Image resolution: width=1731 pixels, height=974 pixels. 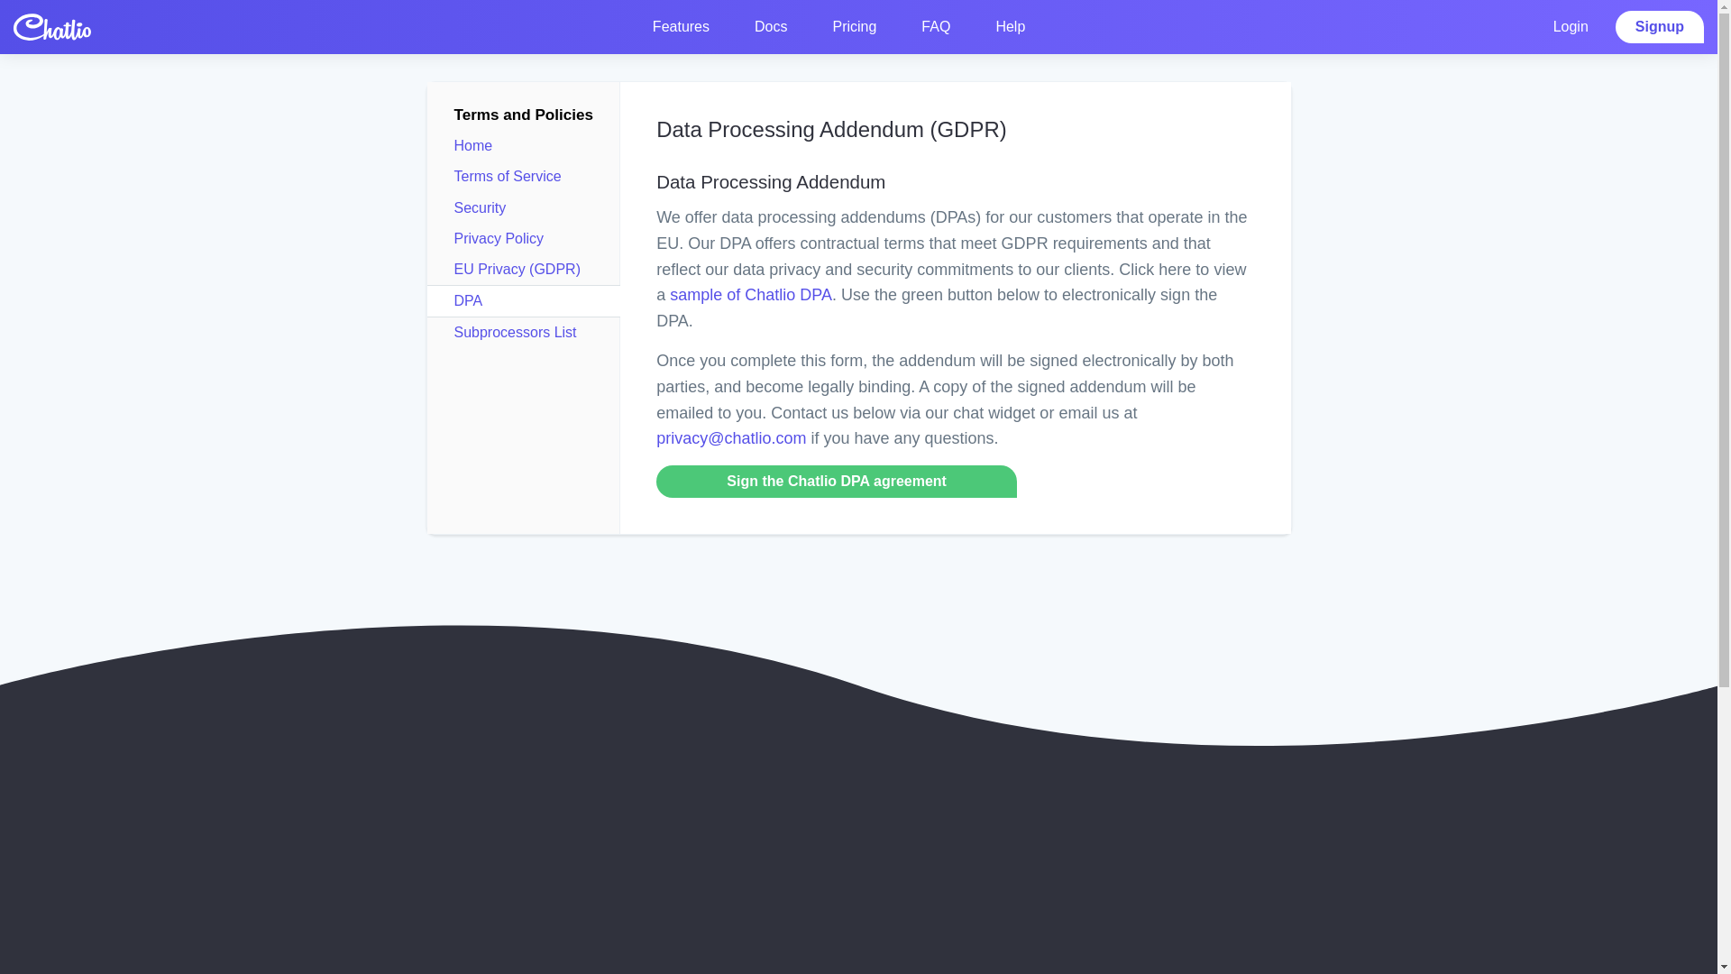 What do you see at coordinates (854, 26) in the screenshot?
I see `Pricing` at bounding box center [854, 26].